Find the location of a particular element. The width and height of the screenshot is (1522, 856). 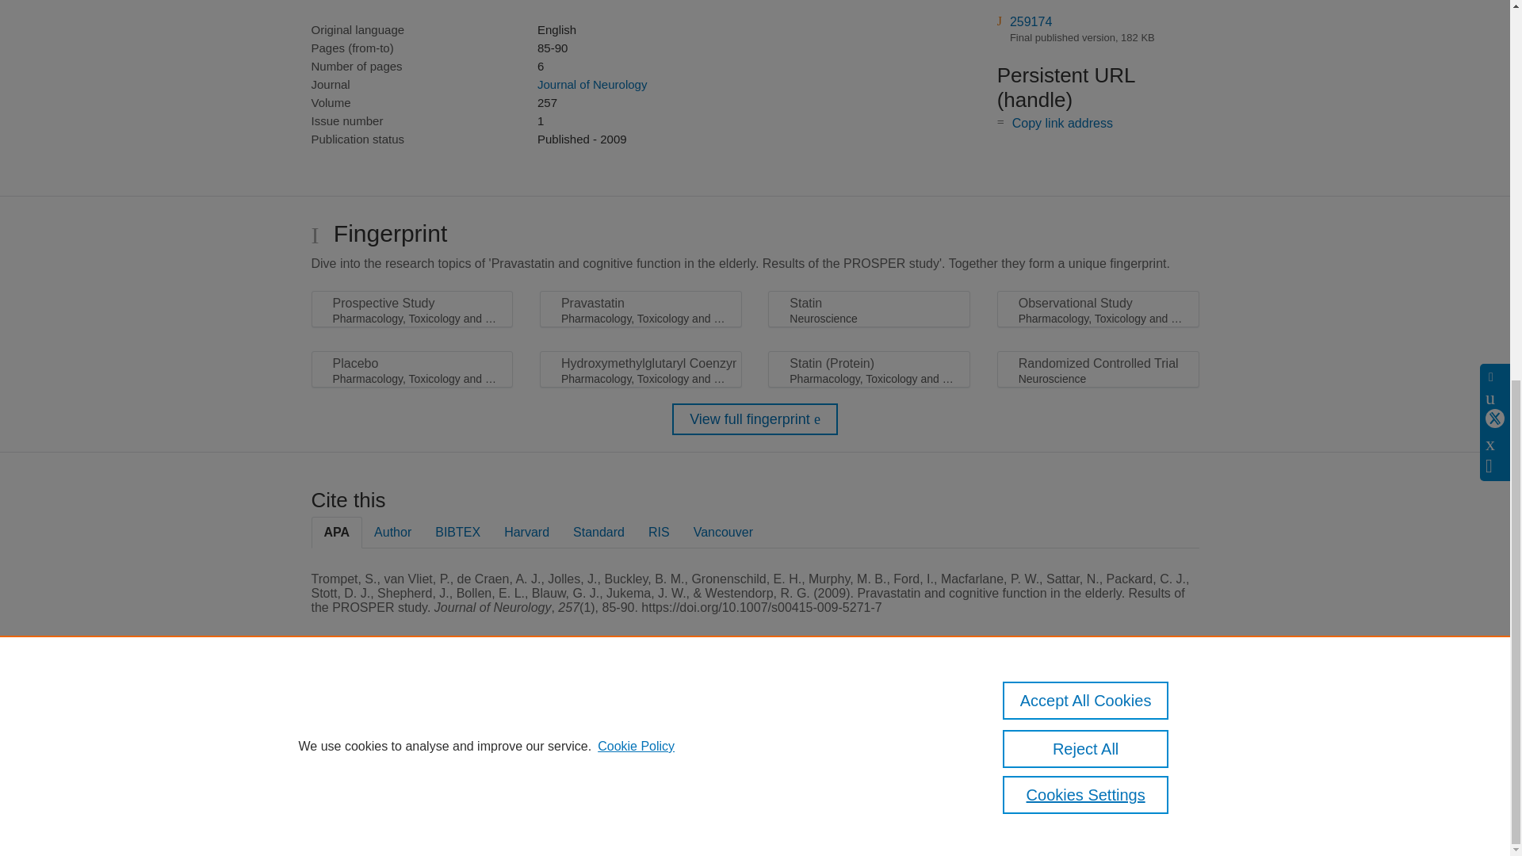

View full fingerprint is located at coordinates (755, 418).